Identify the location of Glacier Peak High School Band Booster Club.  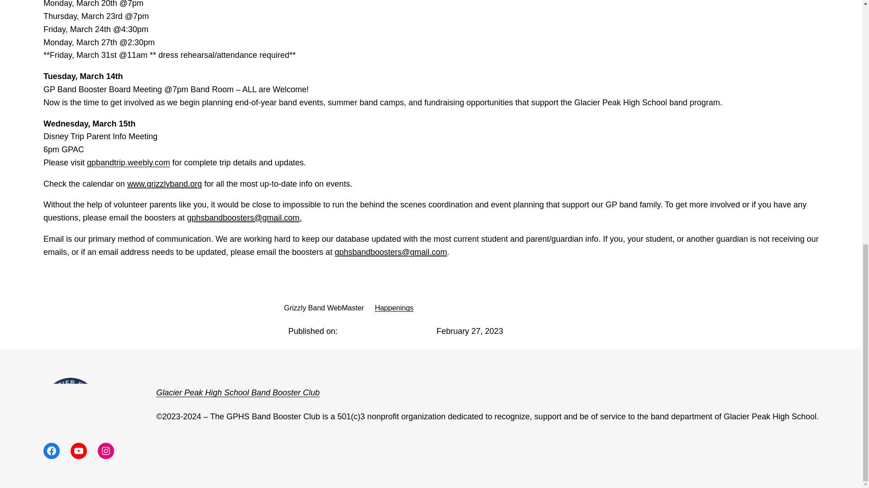
(238, 392).